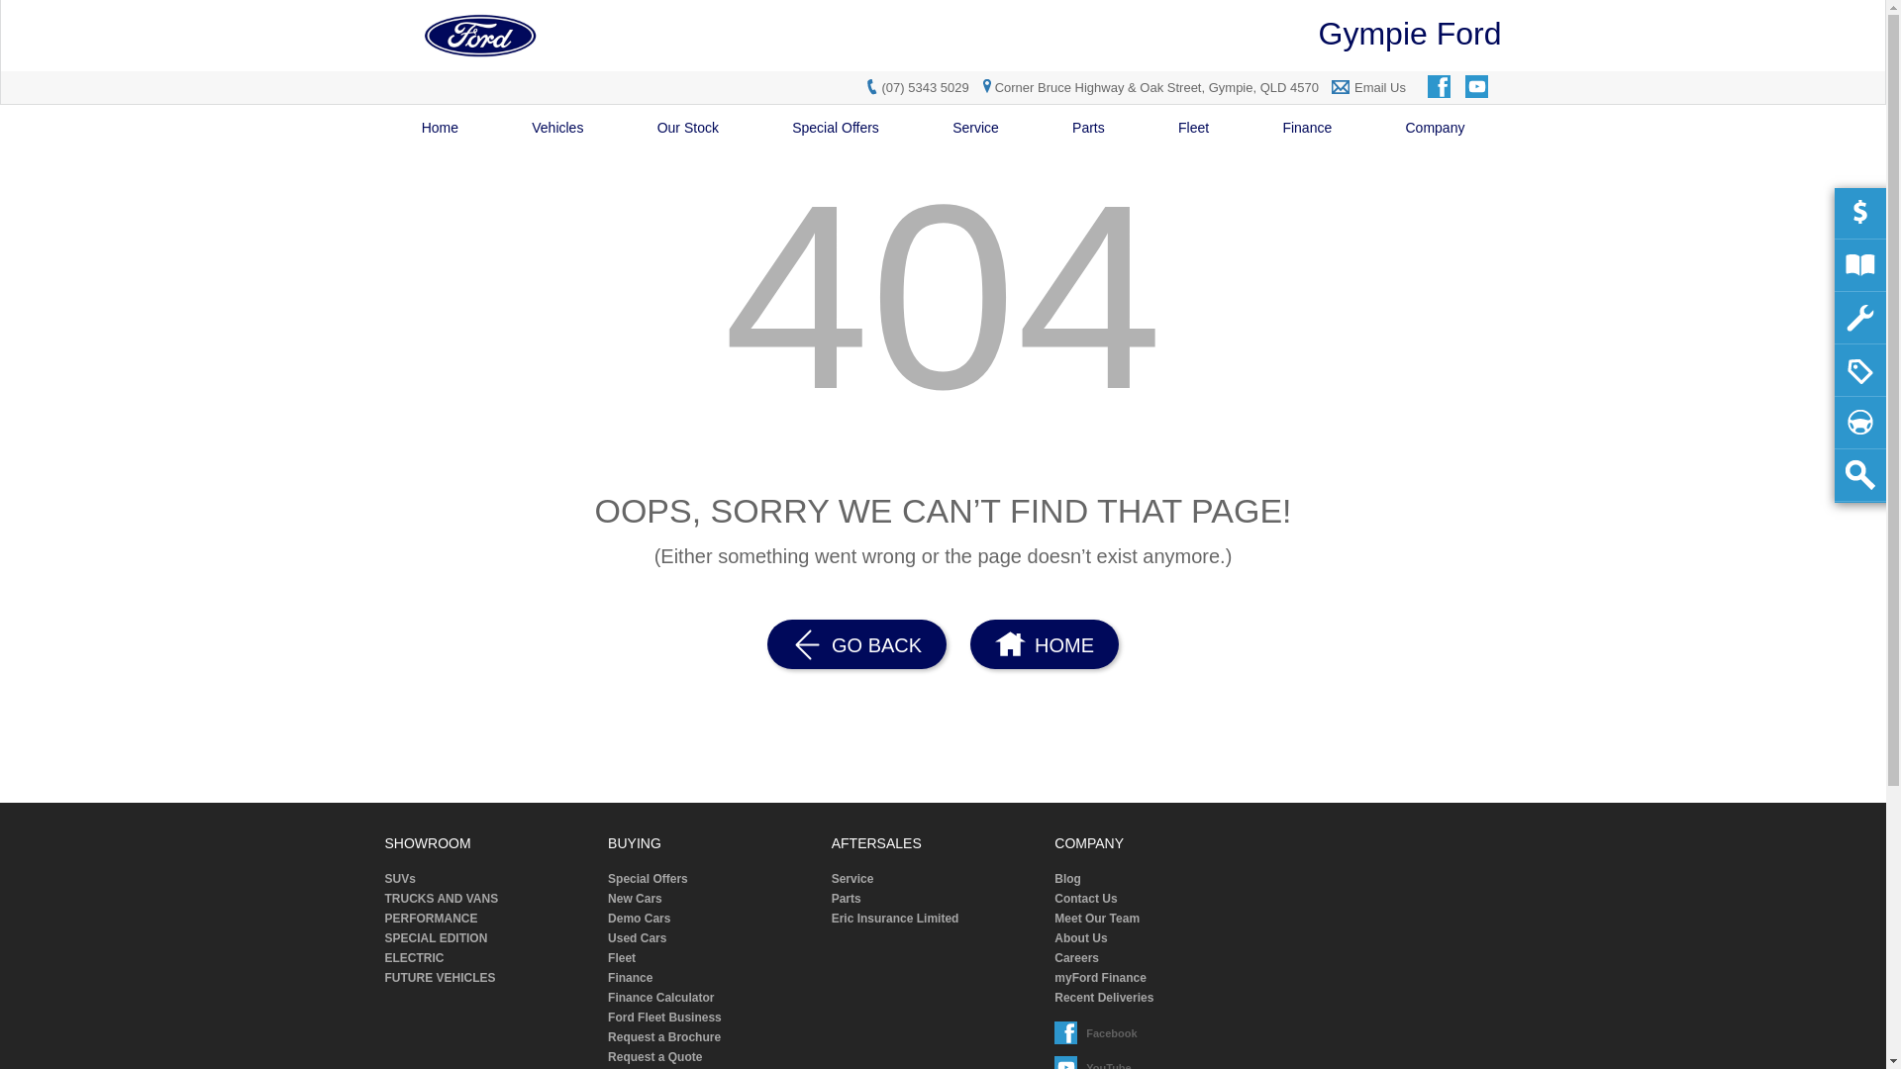 The image size is (1901, 1069). What do you see at coordinates (689, 129) in the screenshot?
I see `Our Stock` at bounding box center [689, 129].